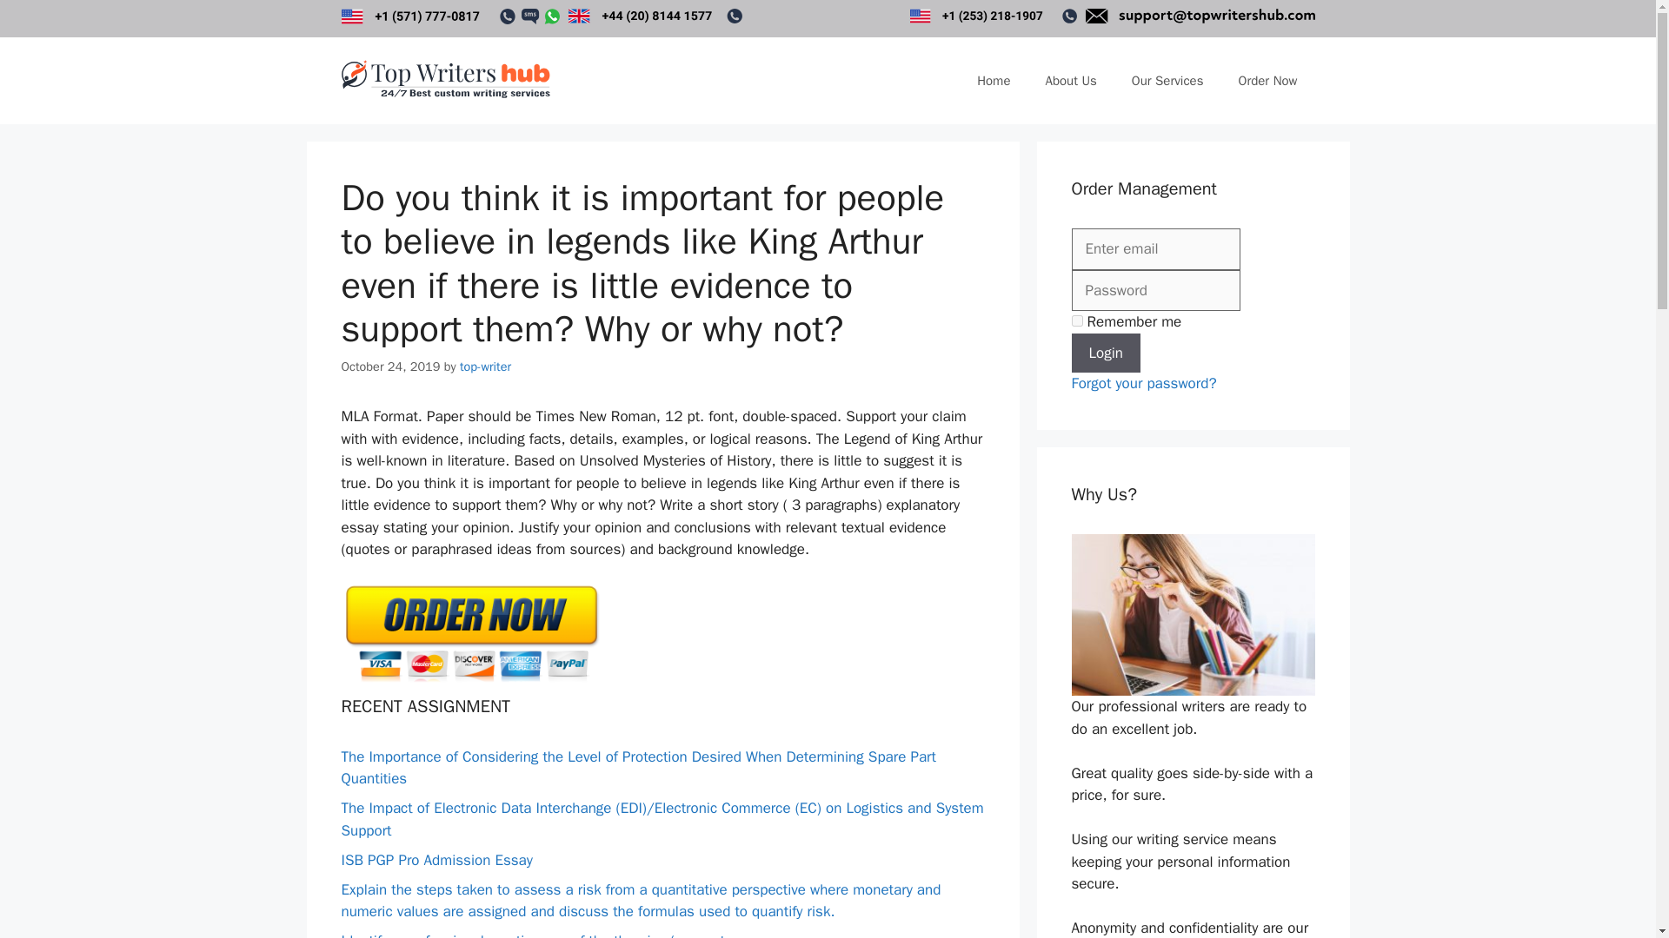  Describe the element at coordinates (1076, 320) in the screenshot. I see `on` at that location.